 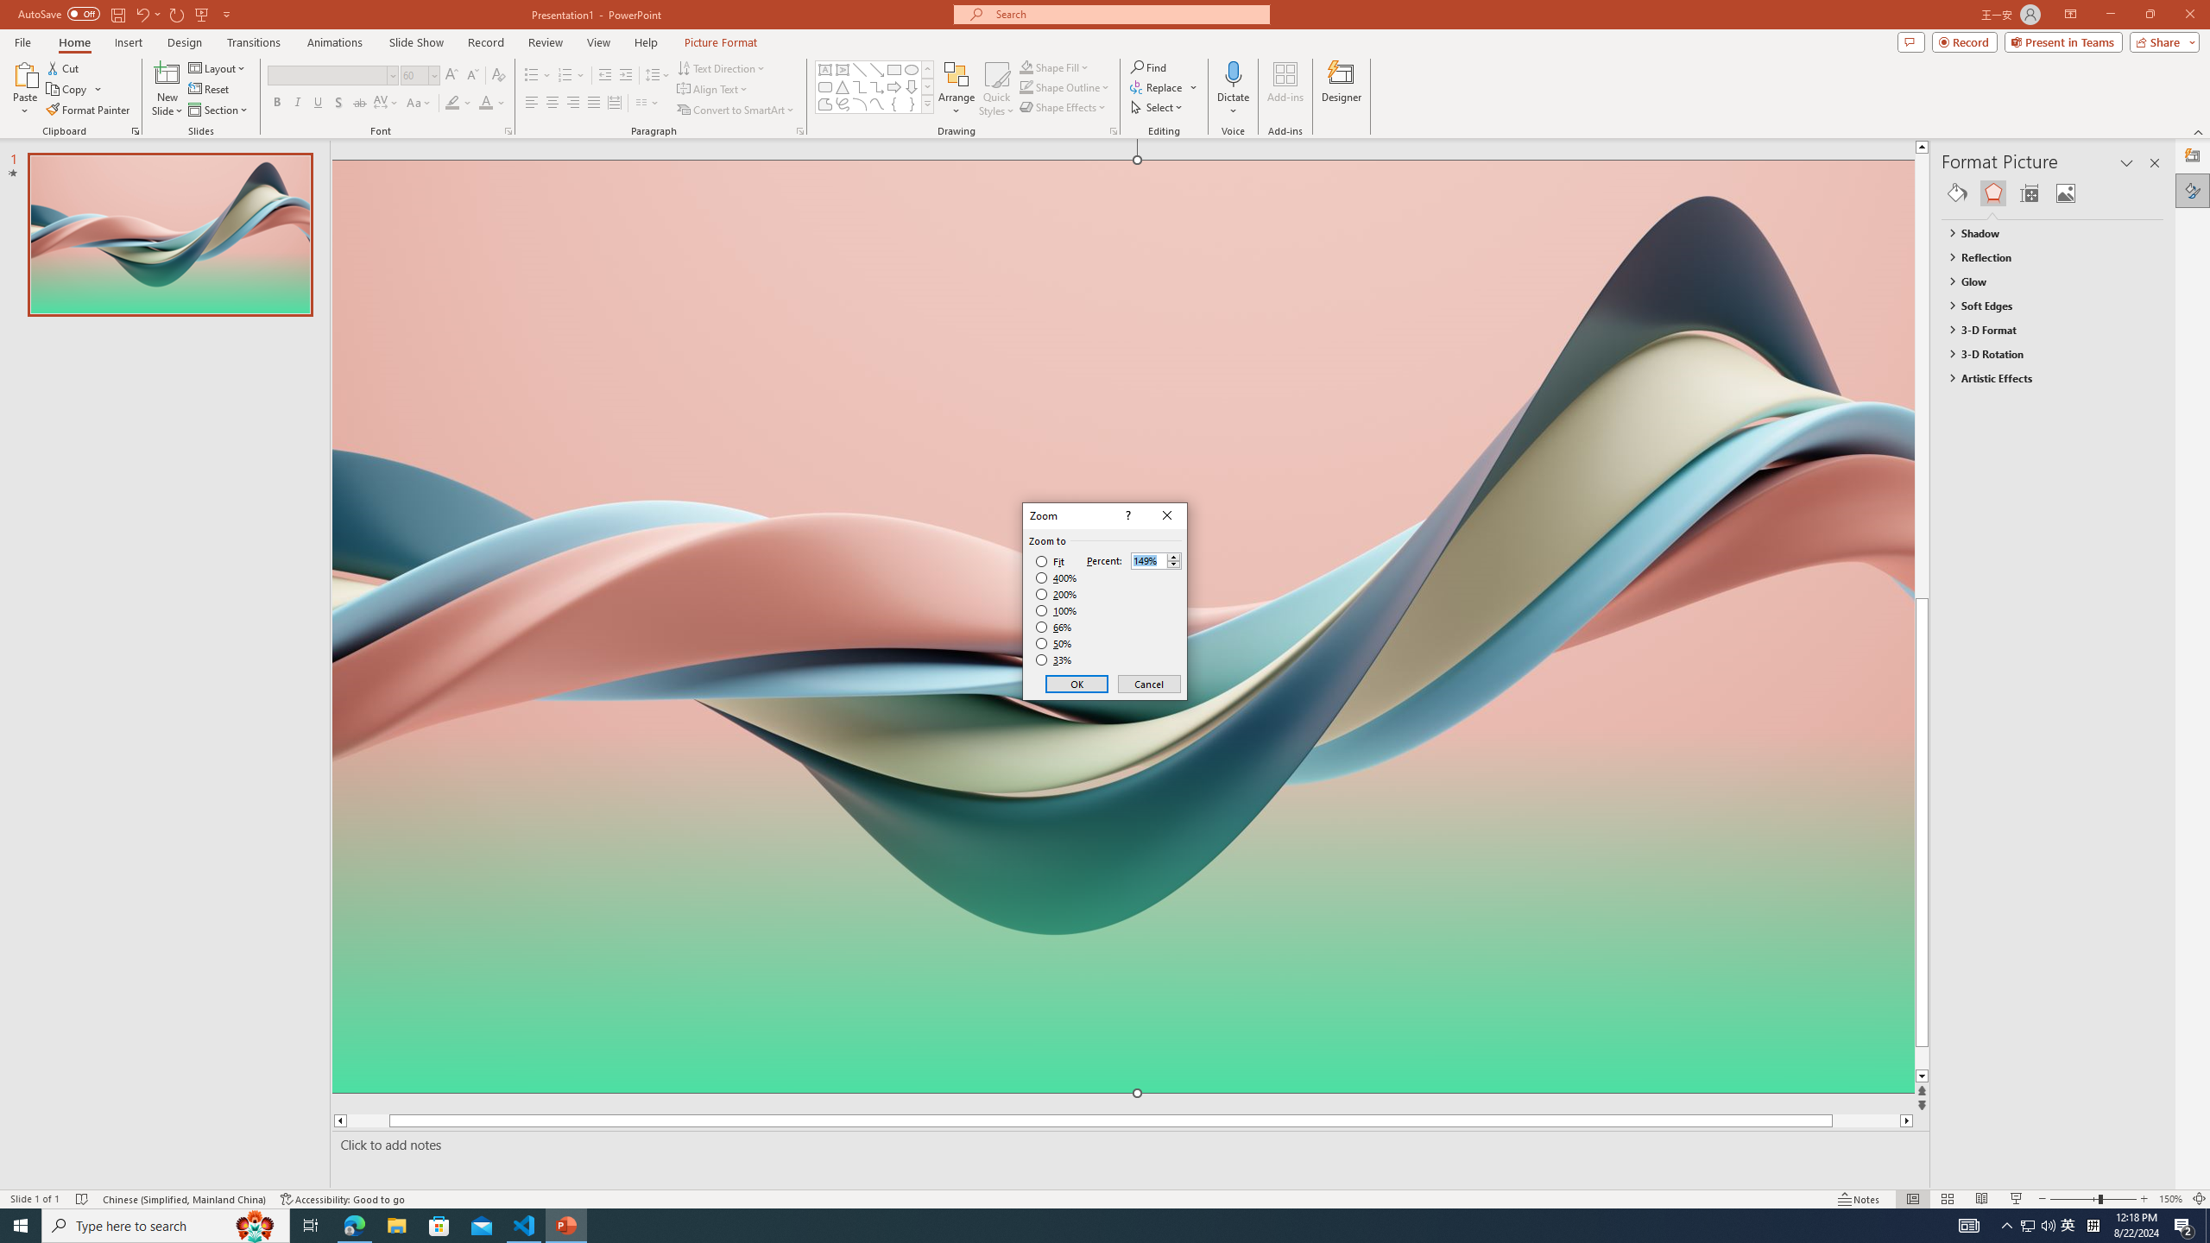 What do you see at coordinates (452, 104) in the screenshot?
I see `Text Highlight Color Yellow` at bounding box center [452, 104].